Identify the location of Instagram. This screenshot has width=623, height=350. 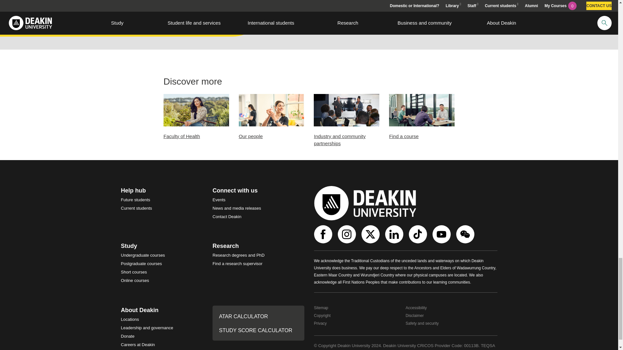
(347, 234).